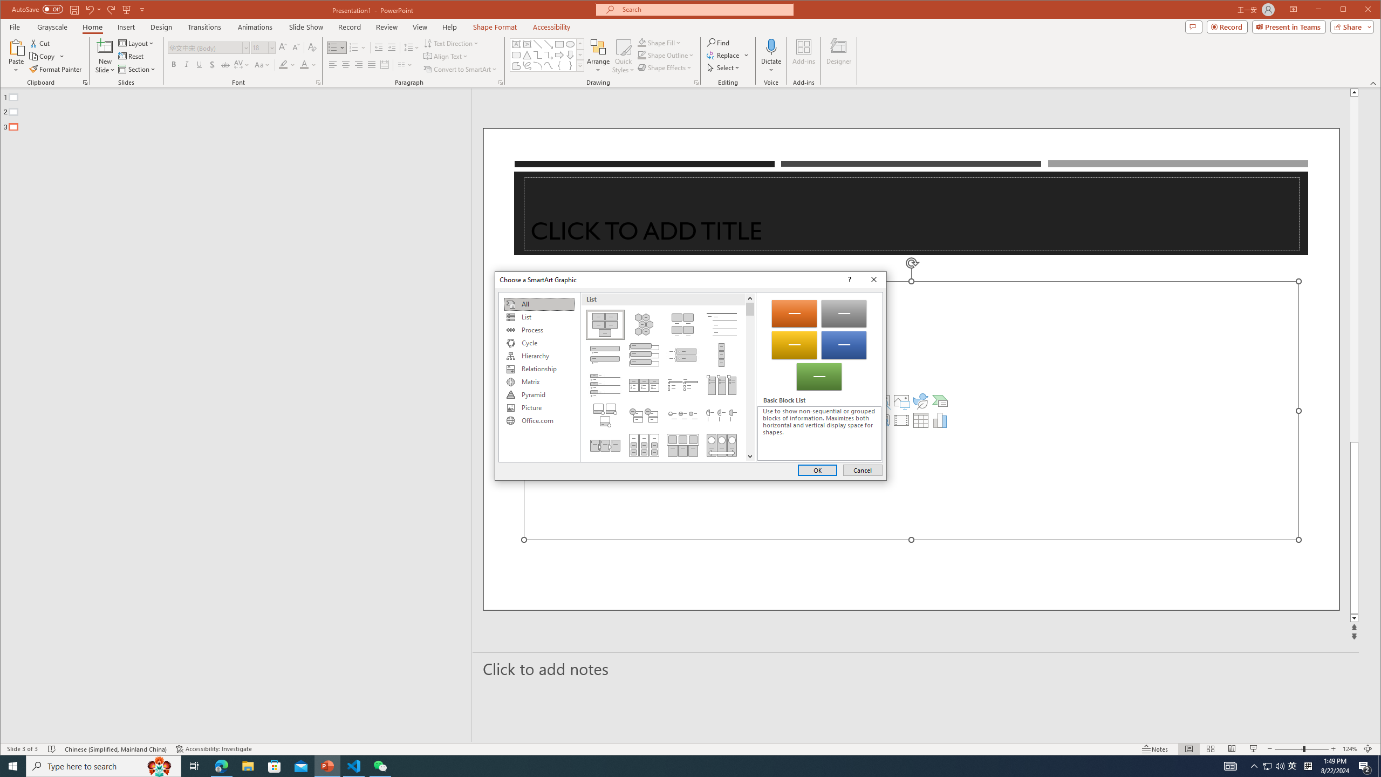 The height and width of the screenshot is (777, 1381). I want to click on Accessibility, so click(551, 27).